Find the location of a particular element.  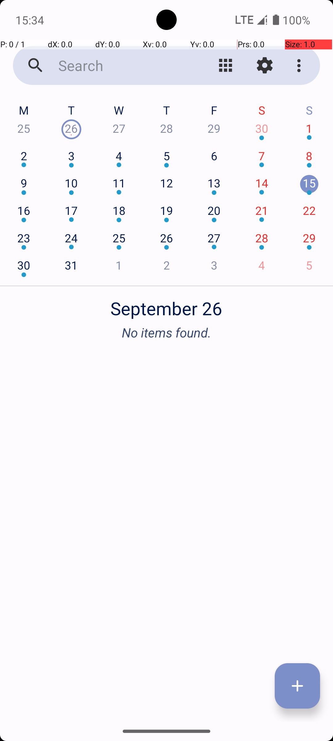

September 26 is located at coordinates (166, 305).